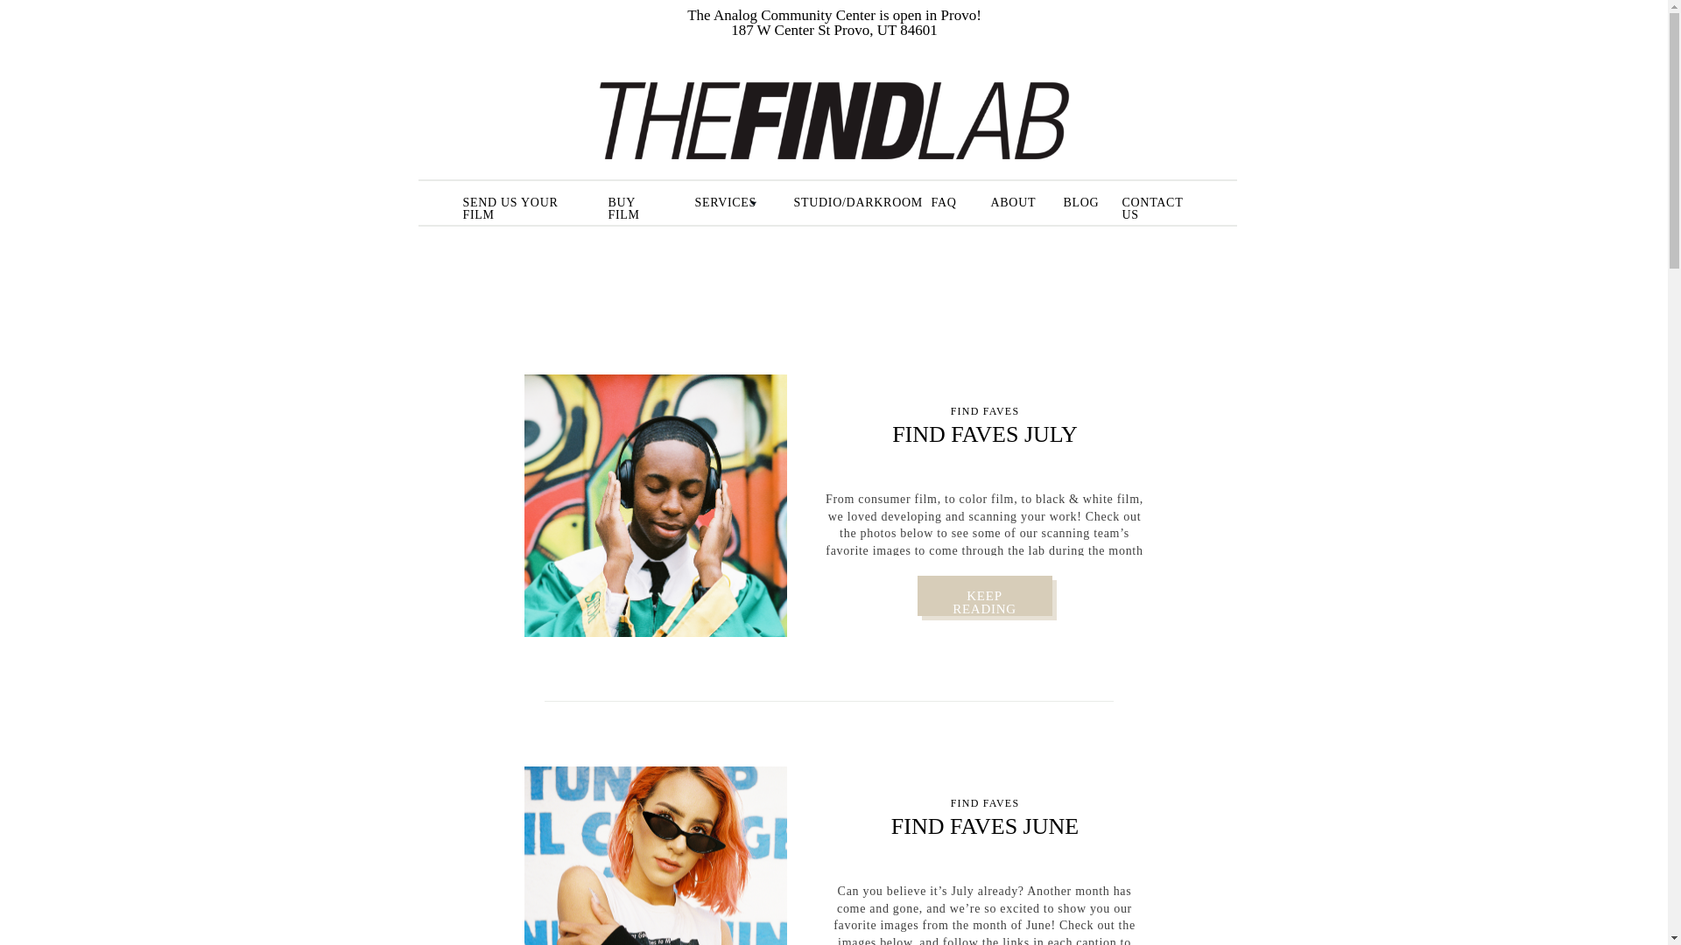 The height and width of the screenshot is (945, 1681). I want to click on BLOG, so click(1078, 202).